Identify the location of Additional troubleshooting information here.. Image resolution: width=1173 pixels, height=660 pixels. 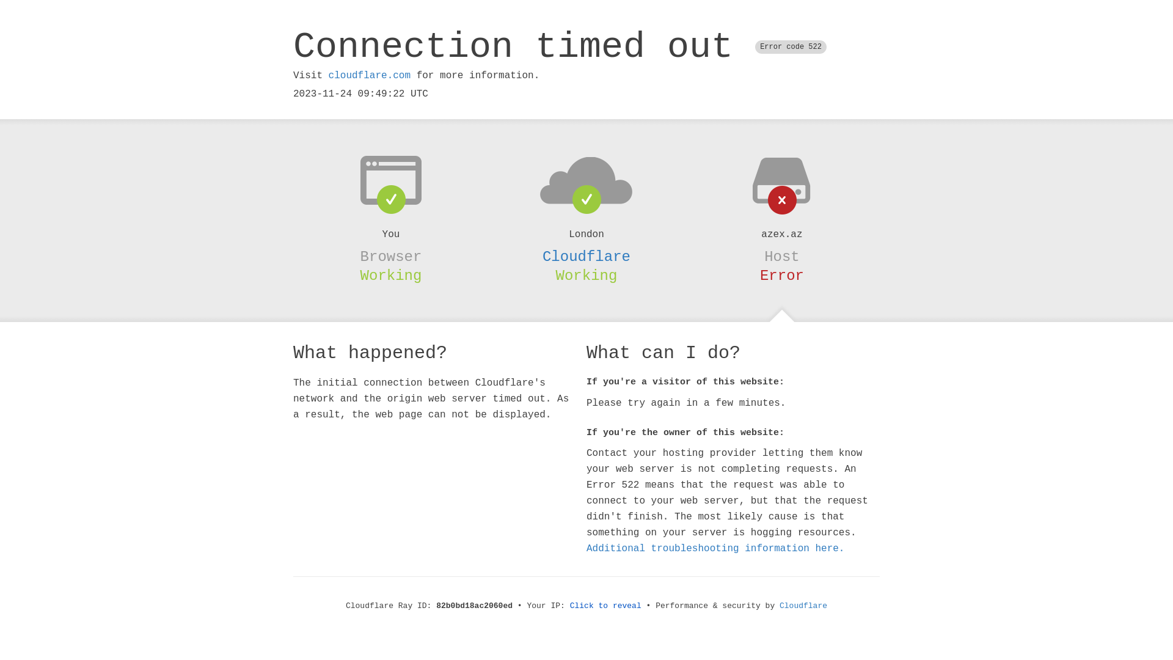
(715, 549).